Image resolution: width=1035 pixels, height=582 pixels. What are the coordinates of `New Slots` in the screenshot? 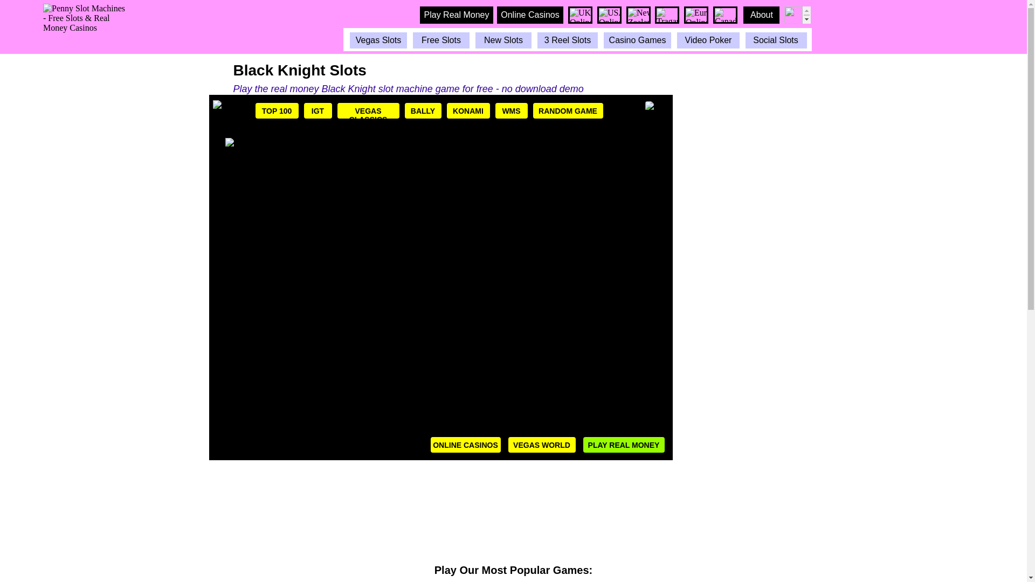 It's located at (503, 40).